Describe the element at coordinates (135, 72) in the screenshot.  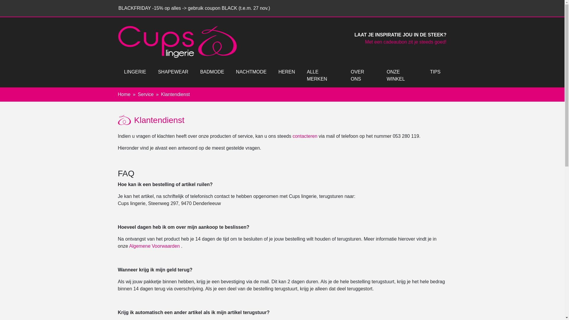
I see `LINGERIE` at that location.